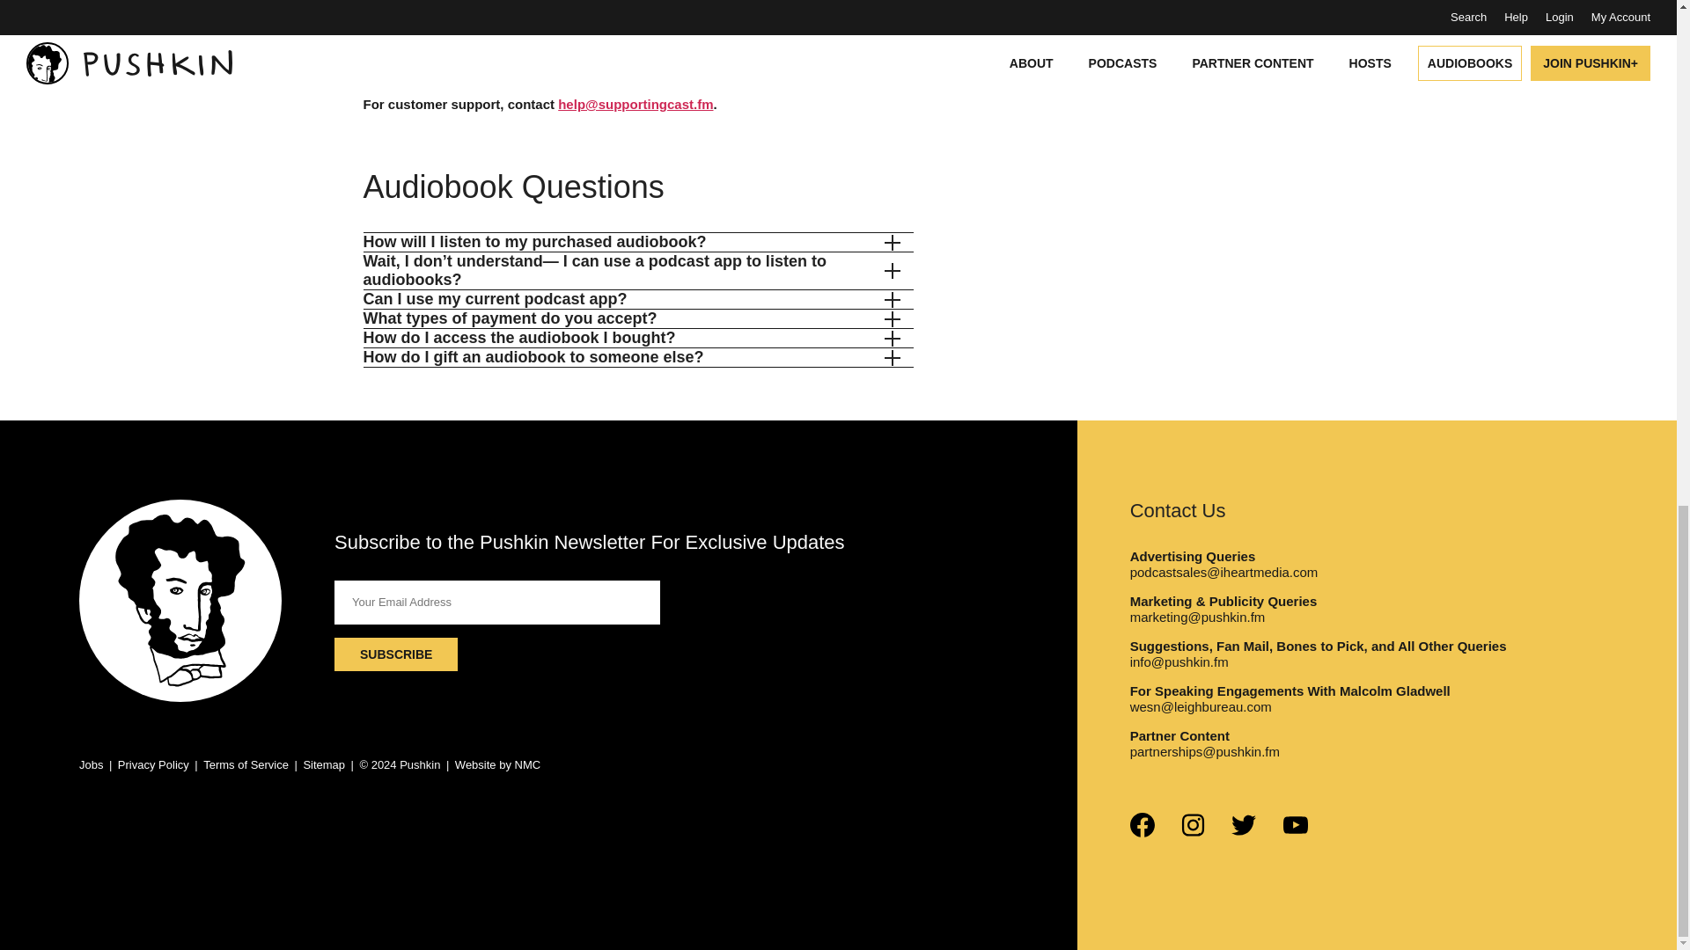  Describe the element at coordinates (630, 357) in the screenshot. I see `How do I gift an audiobook to someone else?` at that location.